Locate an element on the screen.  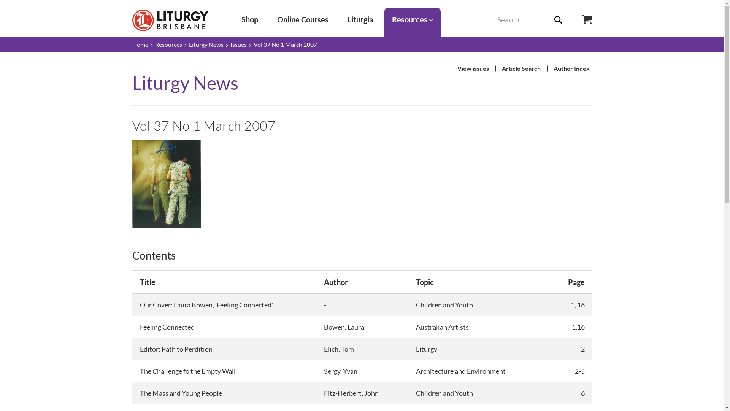
Online Courses is located at coordinates (303, 20).